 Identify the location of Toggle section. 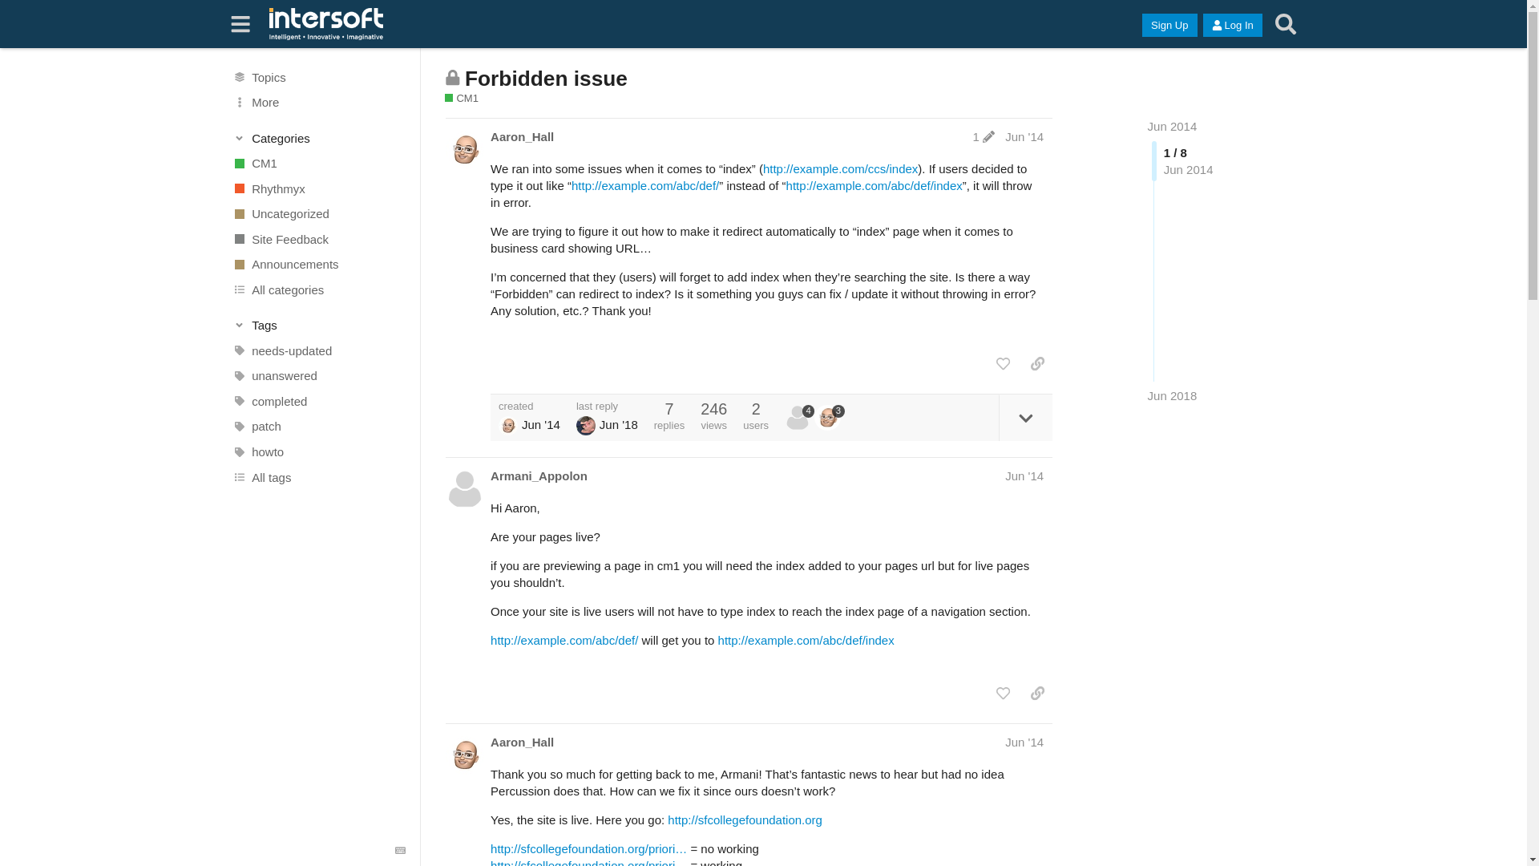
(319, 326).